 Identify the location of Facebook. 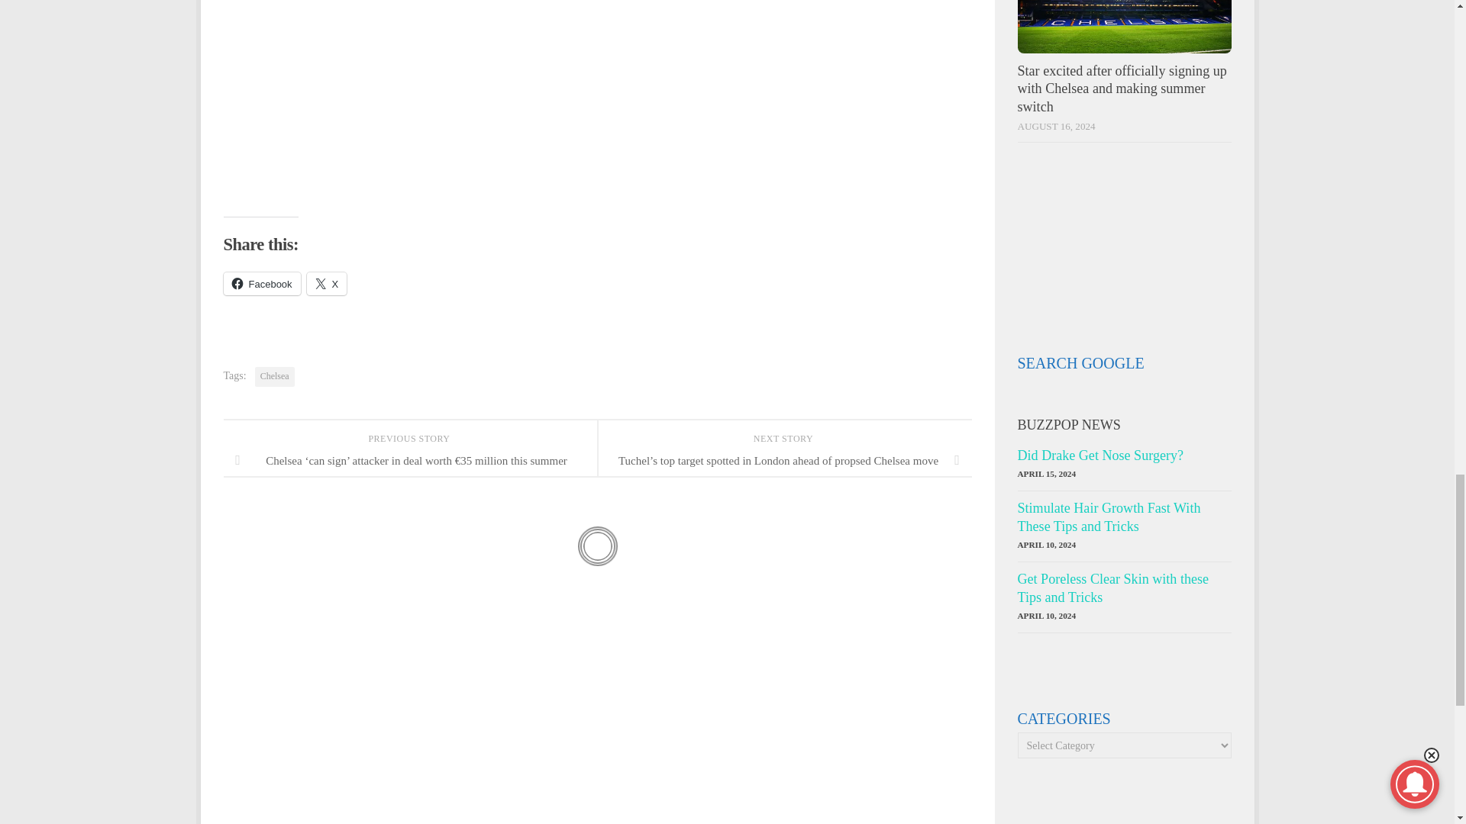
(261, 284).